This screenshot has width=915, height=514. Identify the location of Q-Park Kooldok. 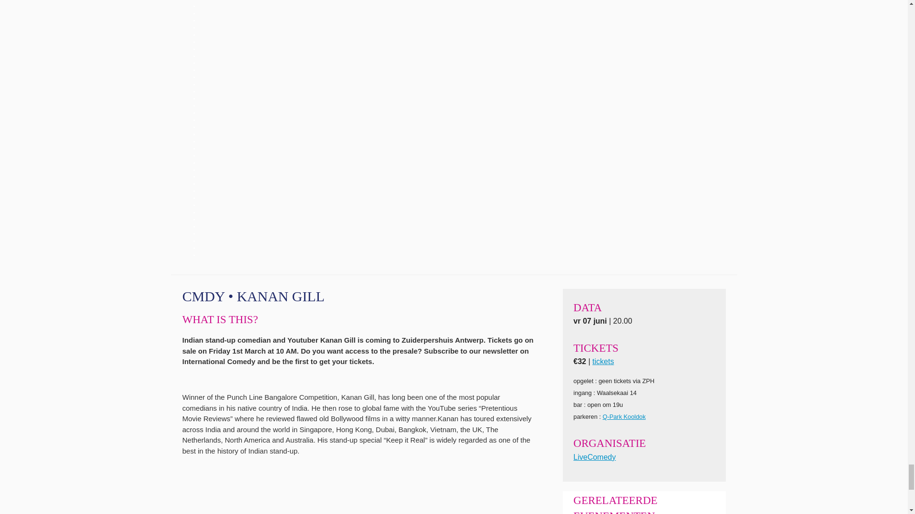
(623, 417).